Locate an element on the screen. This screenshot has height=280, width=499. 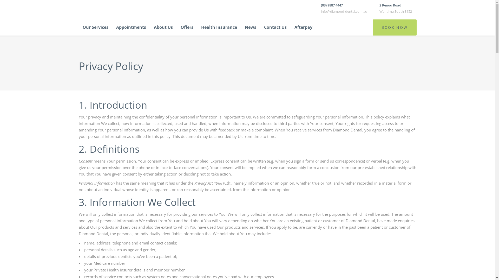
Contact Us is located at coordinates (275, 27).